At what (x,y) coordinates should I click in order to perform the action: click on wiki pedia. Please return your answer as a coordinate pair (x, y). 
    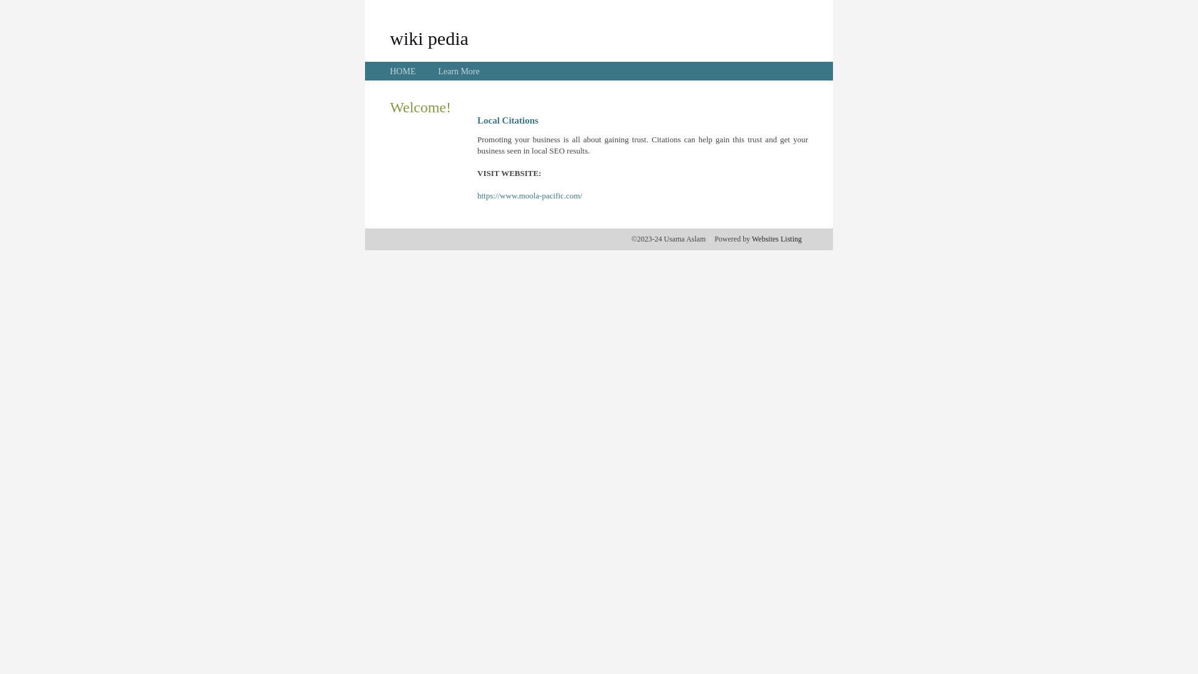
    Looking at the image, I should click on (429, 38).